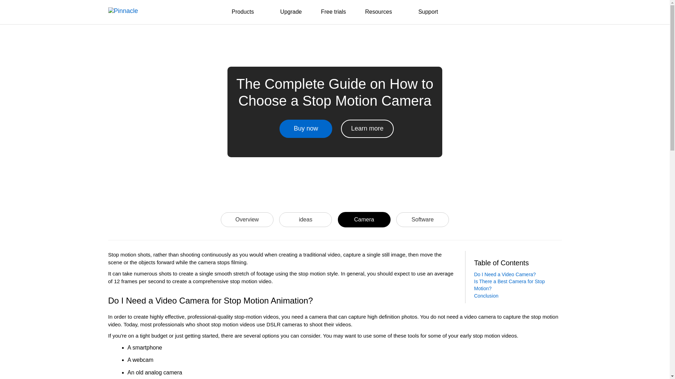 This screenshot has width=675, height=379. I want to click on Resources, so click(382, 13).